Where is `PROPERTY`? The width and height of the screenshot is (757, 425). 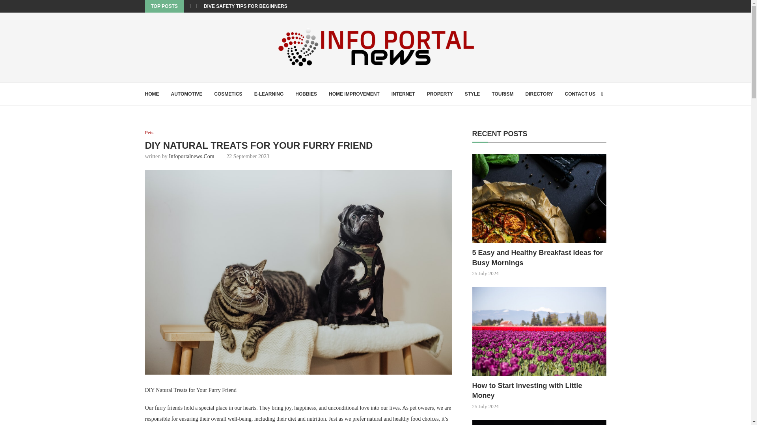
PROPERTY is located at coordinates (440, 94).